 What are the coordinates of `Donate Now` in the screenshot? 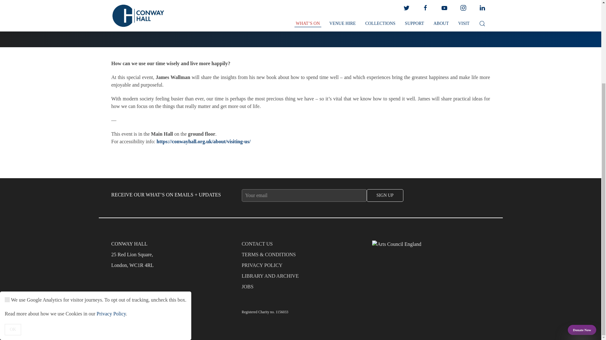 It's located at (582, 224).